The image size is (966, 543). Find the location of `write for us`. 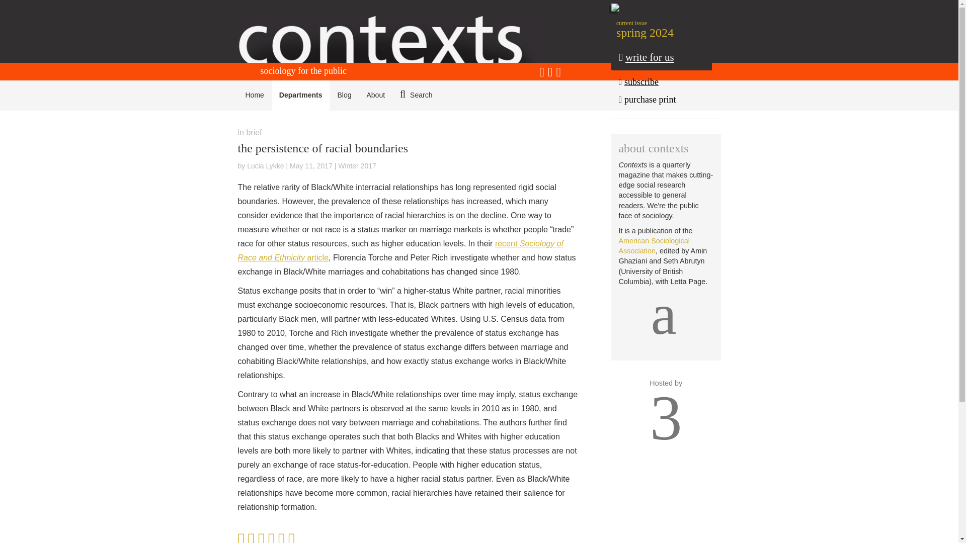

write for us is located at coordinates (662, 58).